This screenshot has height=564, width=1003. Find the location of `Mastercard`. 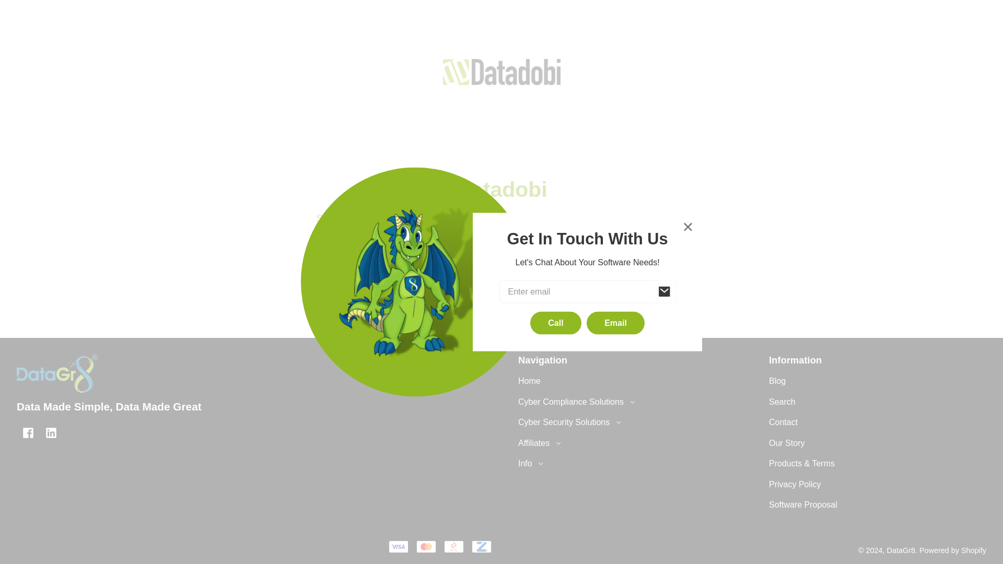

Mastercard is located at coordinates (426, 546).